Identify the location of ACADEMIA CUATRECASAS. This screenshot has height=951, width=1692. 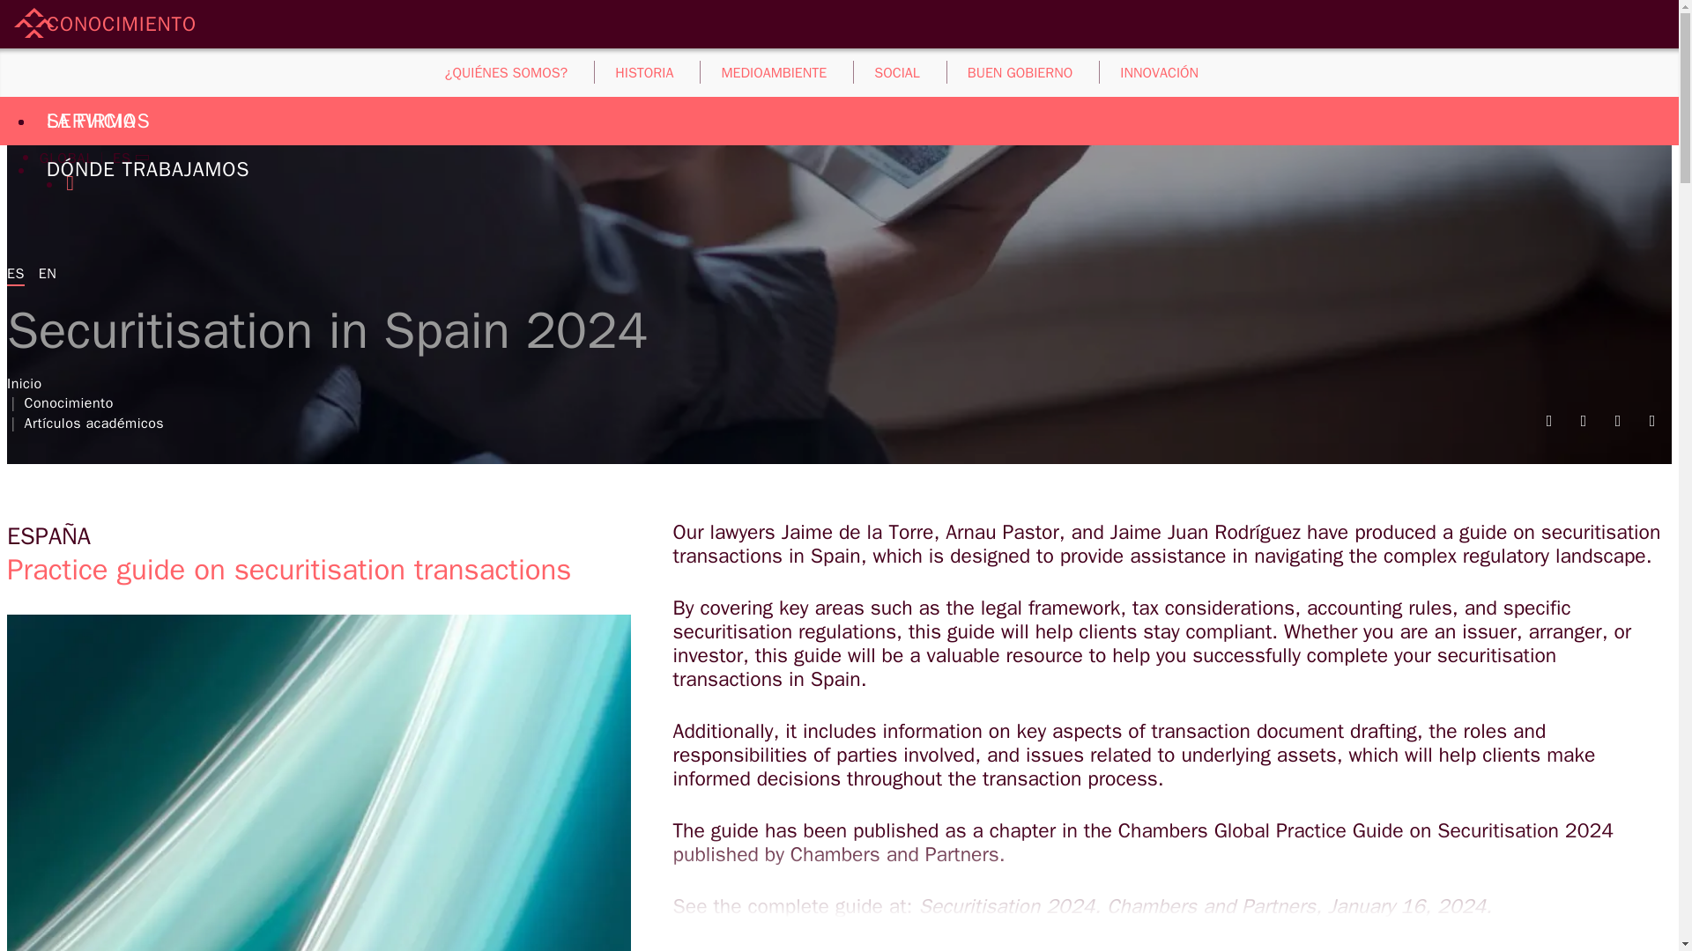
(1518, 70).